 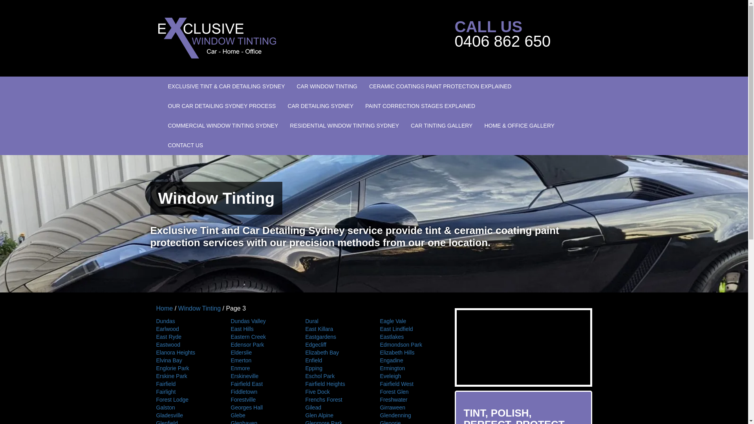 What do you see at coordinates (262, 329) in the screenshot?
I see `East Hills` at bounding box center [262, 329].